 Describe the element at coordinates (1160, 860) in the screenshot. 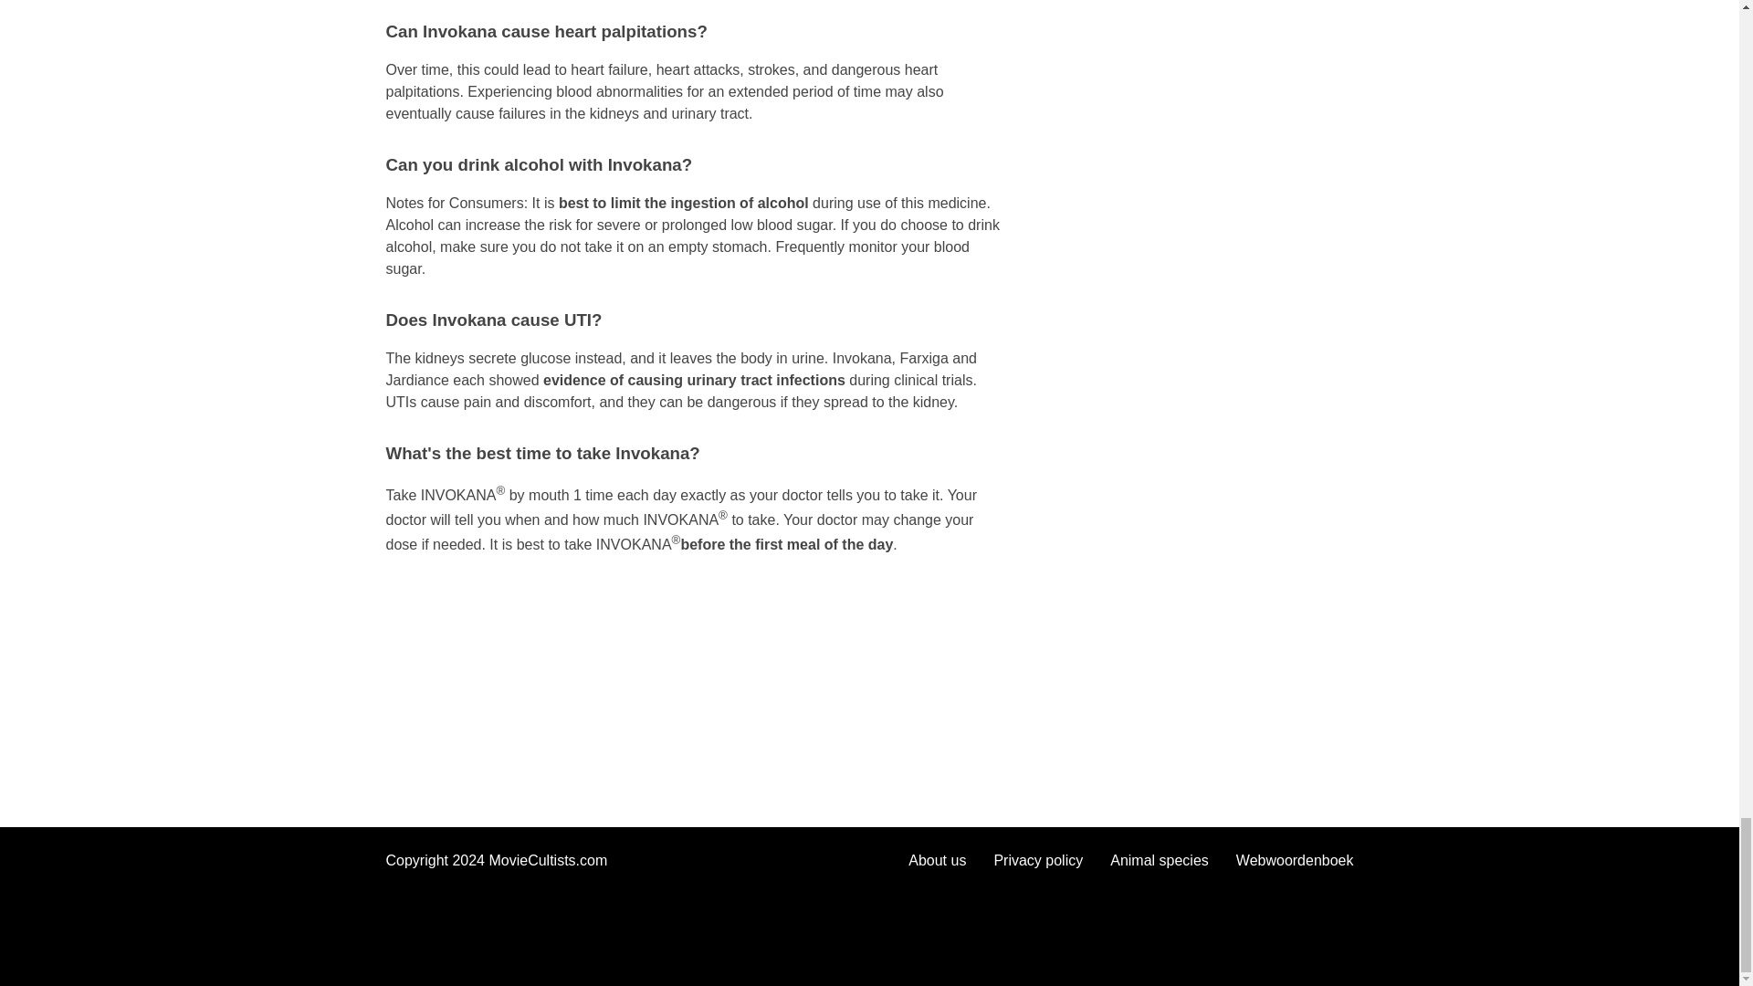

I see `Animal species` at that location.